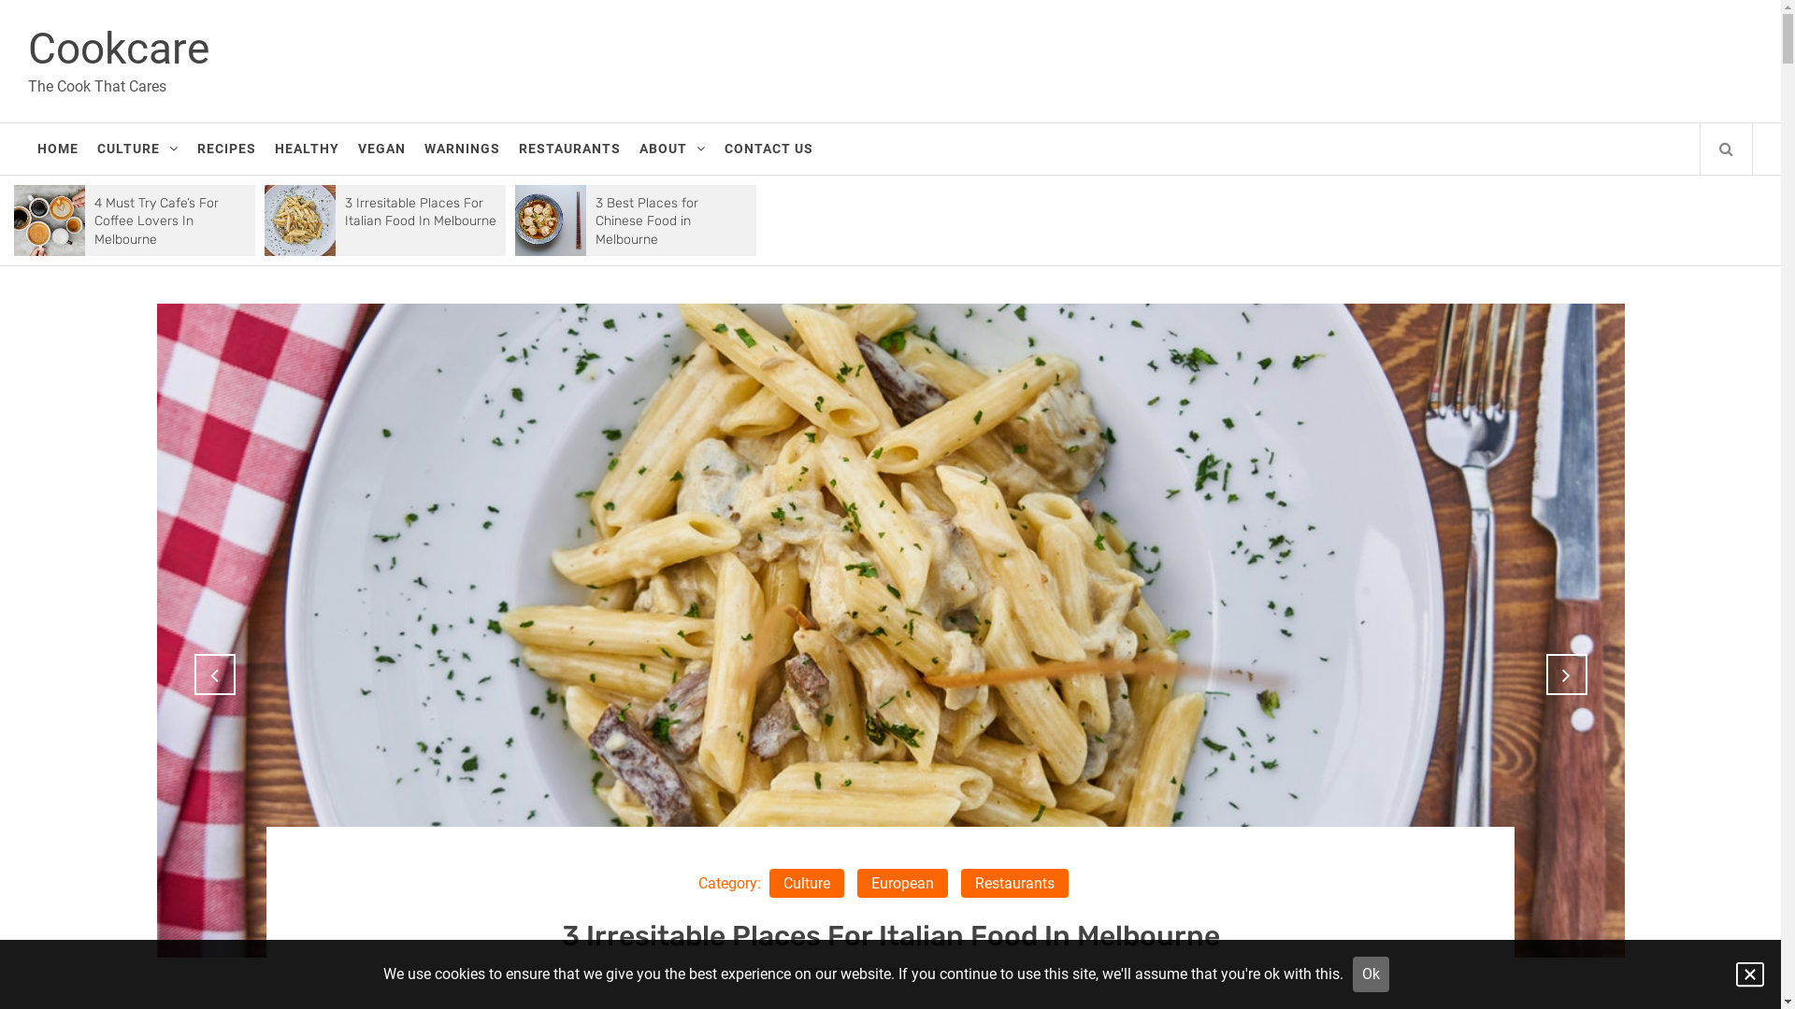 This screenshot has width=1795, height=1009. Describe the element at coordinates (871, 884) in the screenshot. I see `Culture` at that location.